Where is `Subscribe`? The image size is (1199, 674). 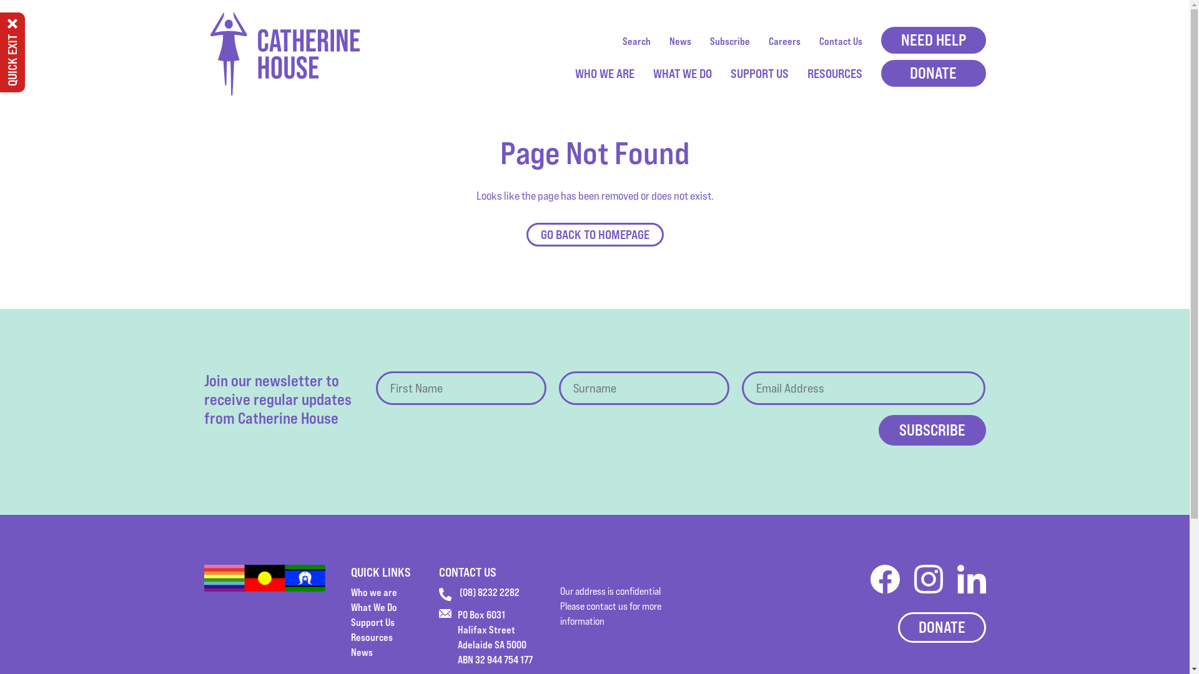 Subscribe is located at coordinates (729, 41).